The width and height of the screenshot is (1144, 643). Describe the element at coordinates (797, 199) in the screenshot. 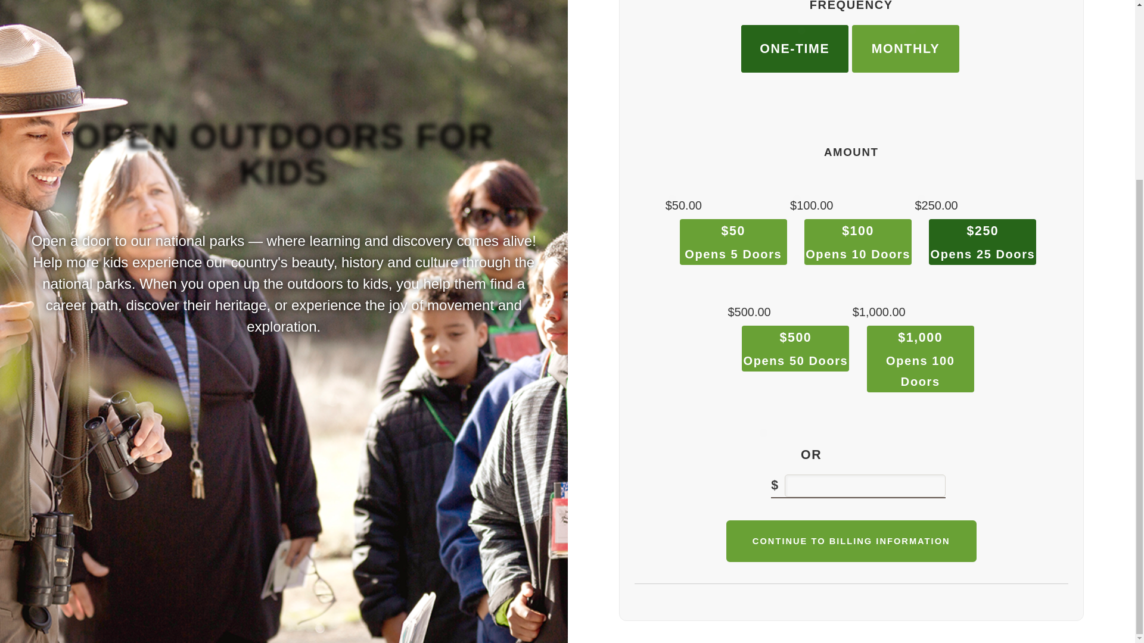

I see `2756` at that location.